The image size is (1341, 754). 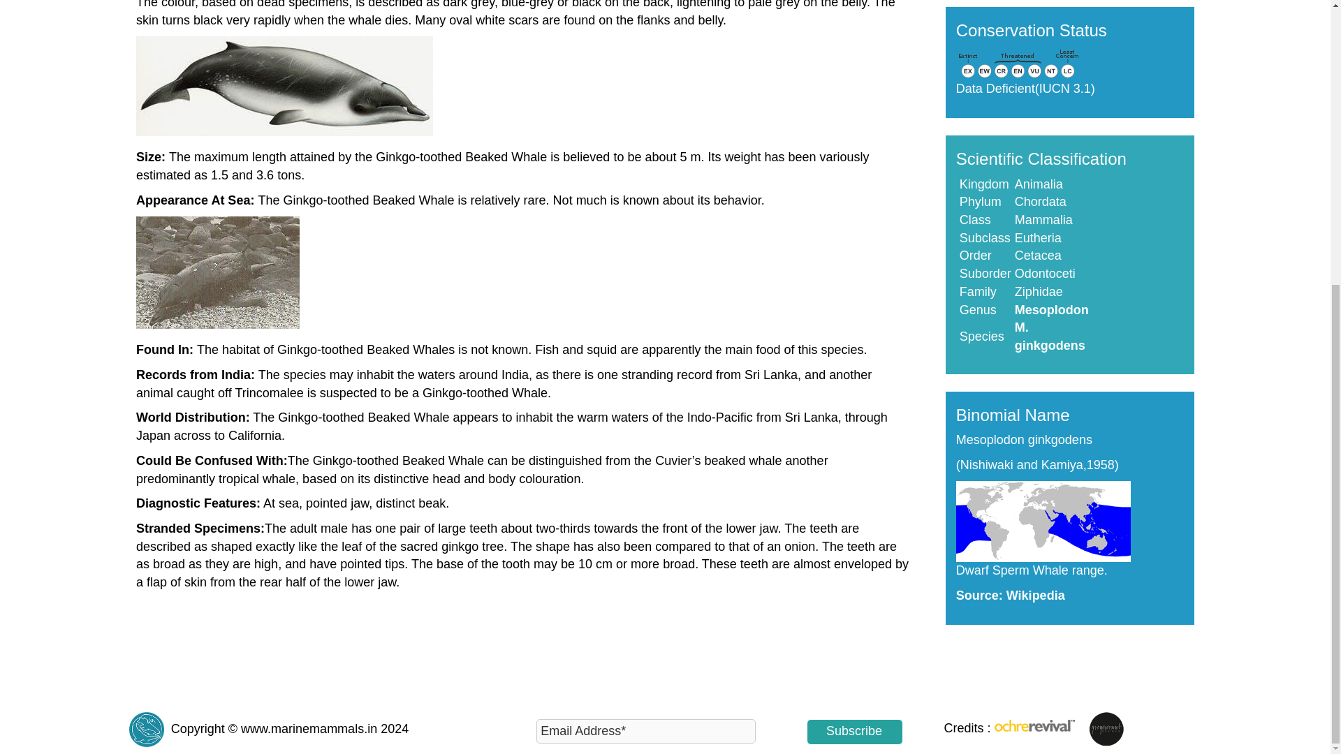 I want to click on Data Deficient, so click(x=995, y=88).